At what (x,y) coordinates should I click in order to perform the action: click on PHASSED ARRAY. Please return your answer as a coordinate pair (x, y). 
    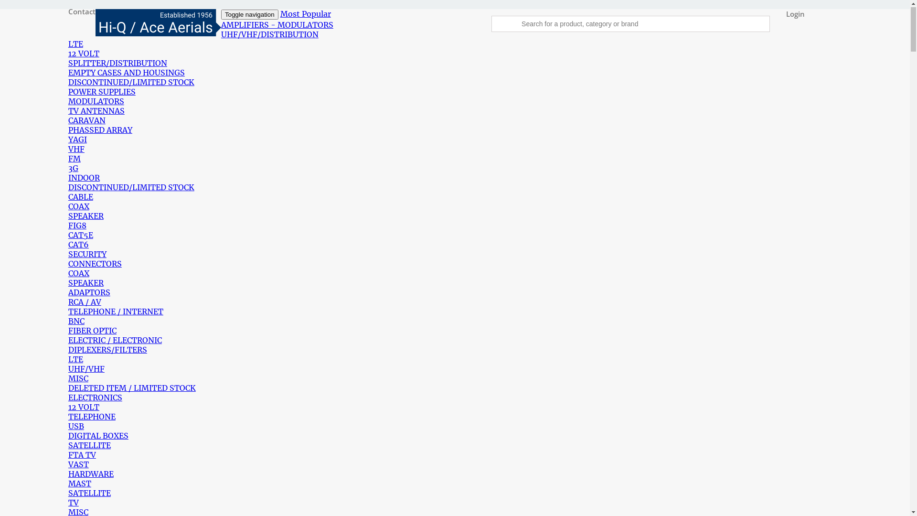
    Looking at the image, I should click on (100, 130).